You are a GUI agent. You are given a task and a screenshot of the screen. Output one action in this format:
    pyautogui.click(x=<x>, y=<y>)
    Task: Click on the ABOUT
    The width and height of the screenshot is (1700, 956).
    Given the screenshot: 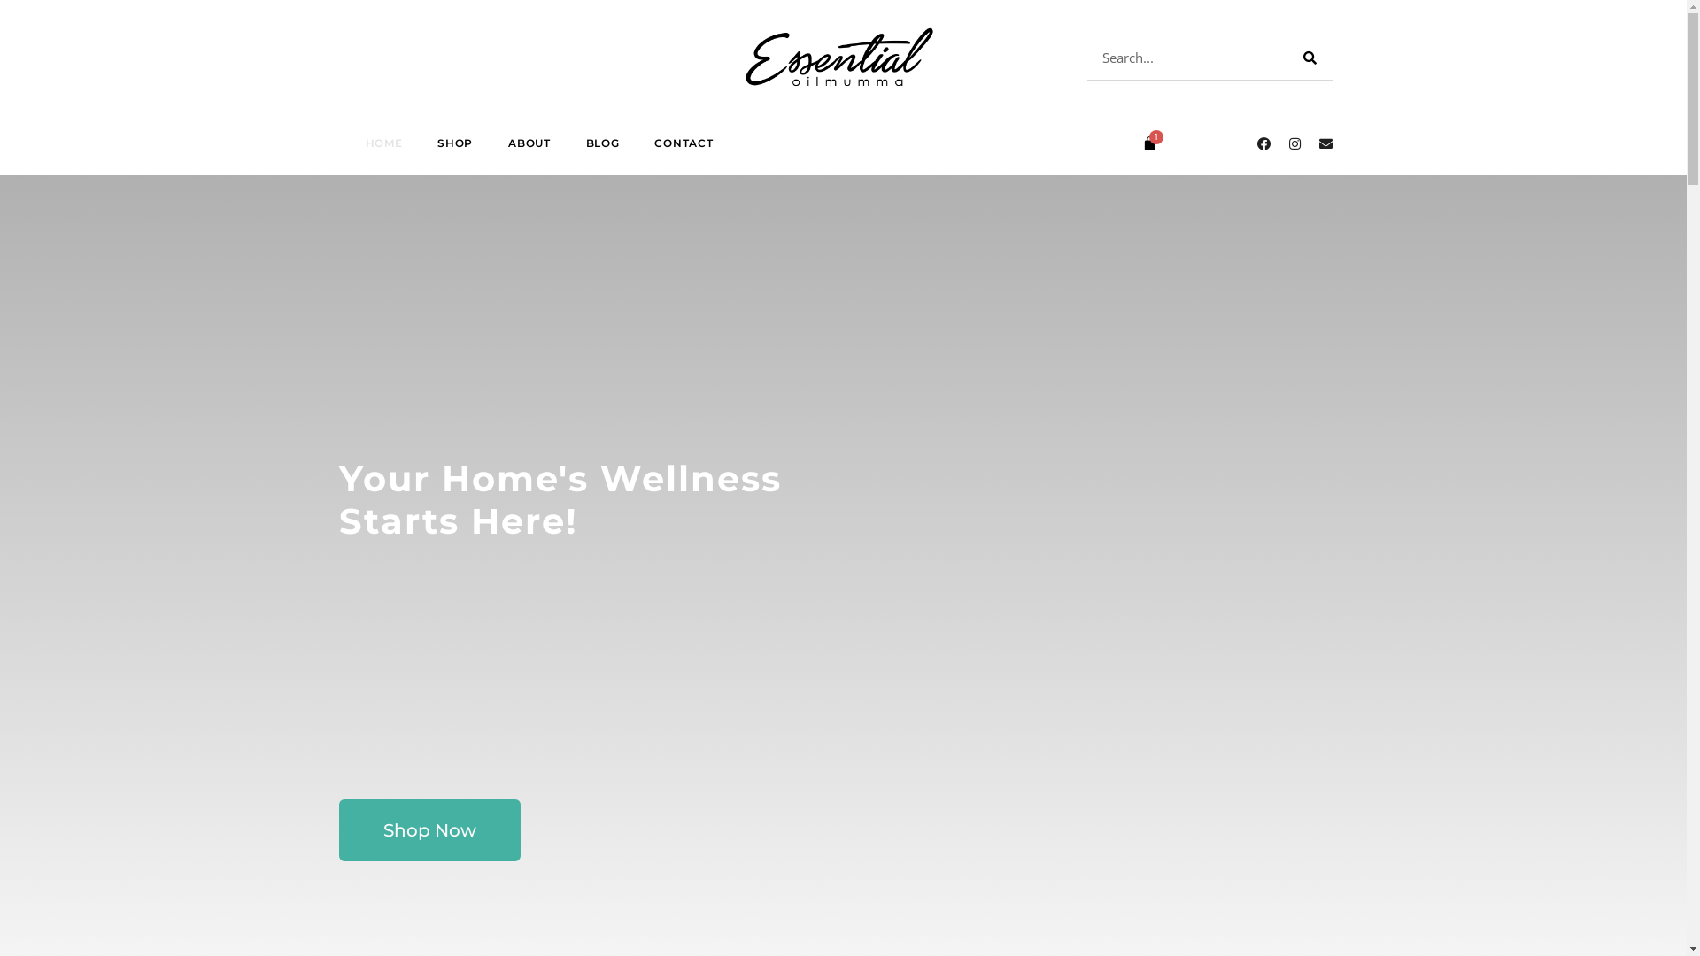 What is the action you would take?
    pyautogui.click(x=529, y=143)
    